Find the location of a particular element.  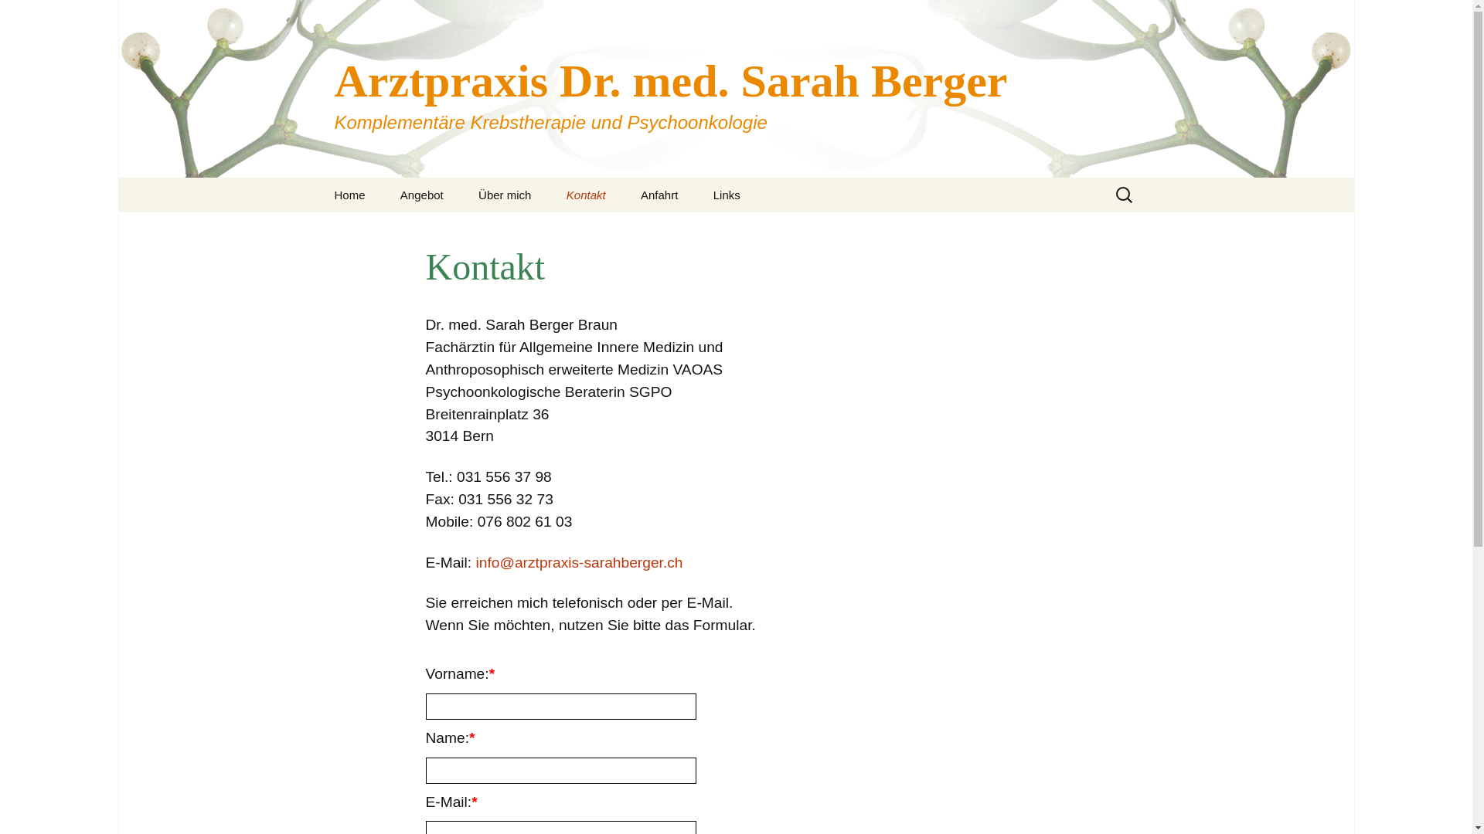

Suche is located at coordinates (19, 18).